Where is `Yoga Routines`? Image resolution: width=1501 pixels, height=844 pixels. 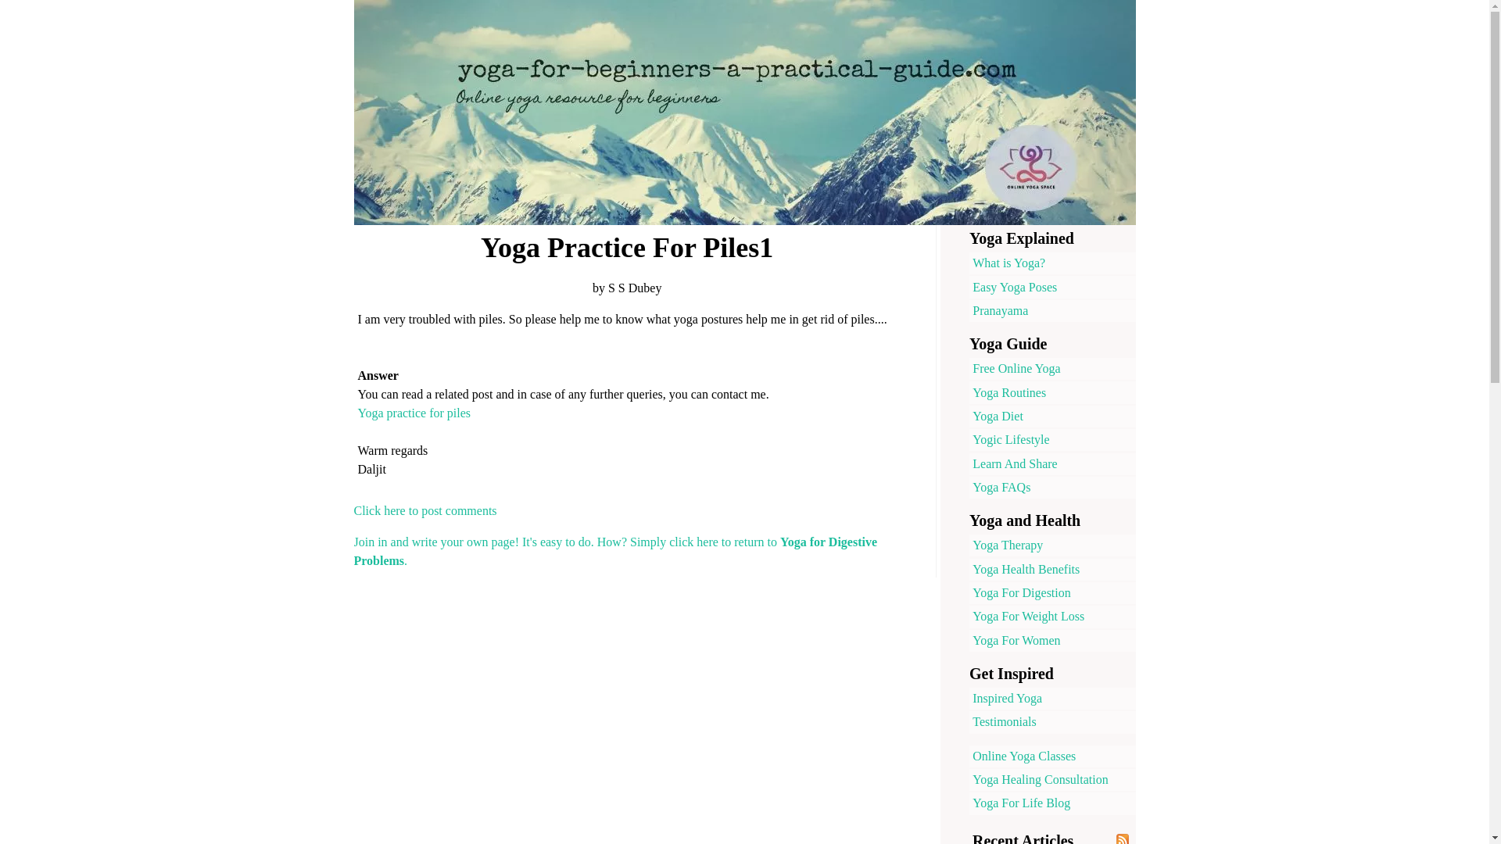
Yoga Routines is located at coordinates (1052, 392).